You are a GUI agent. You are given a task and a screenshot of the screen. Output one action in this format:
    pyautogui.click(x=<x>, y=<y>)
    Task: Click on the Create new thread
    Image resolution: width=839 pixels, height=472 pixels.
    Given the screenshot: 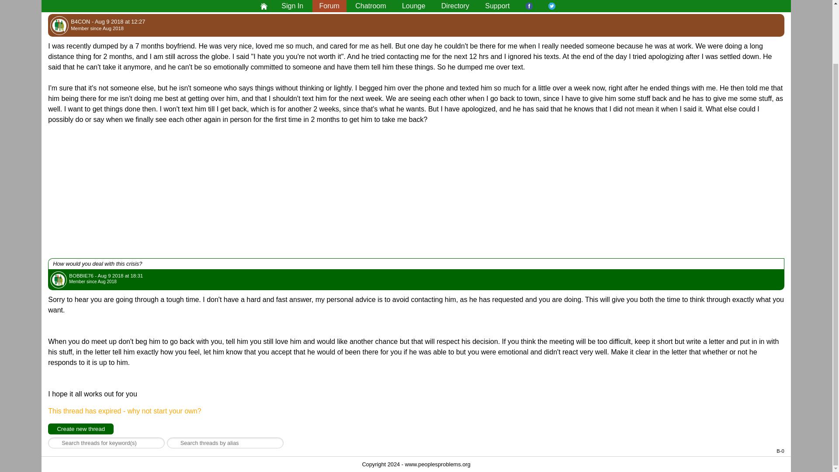 What is the action you would take?
    pyautogui.click(x=80, y=428)
    